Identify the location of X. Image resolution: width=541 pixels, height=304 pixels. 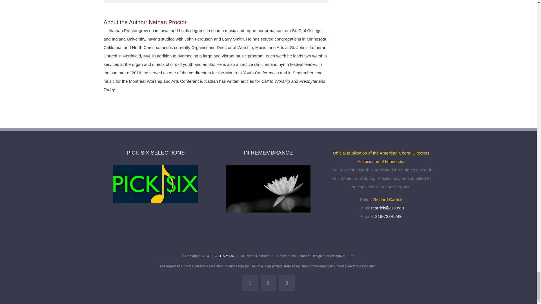
(268, 283).